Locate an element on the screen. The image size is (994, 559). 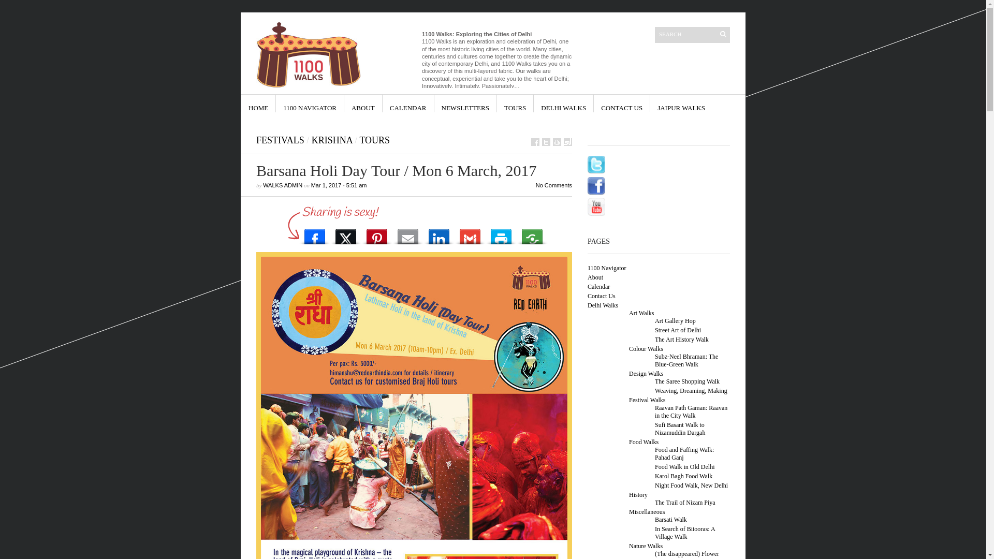
CALENDAR is located at coordinates (408, 104).